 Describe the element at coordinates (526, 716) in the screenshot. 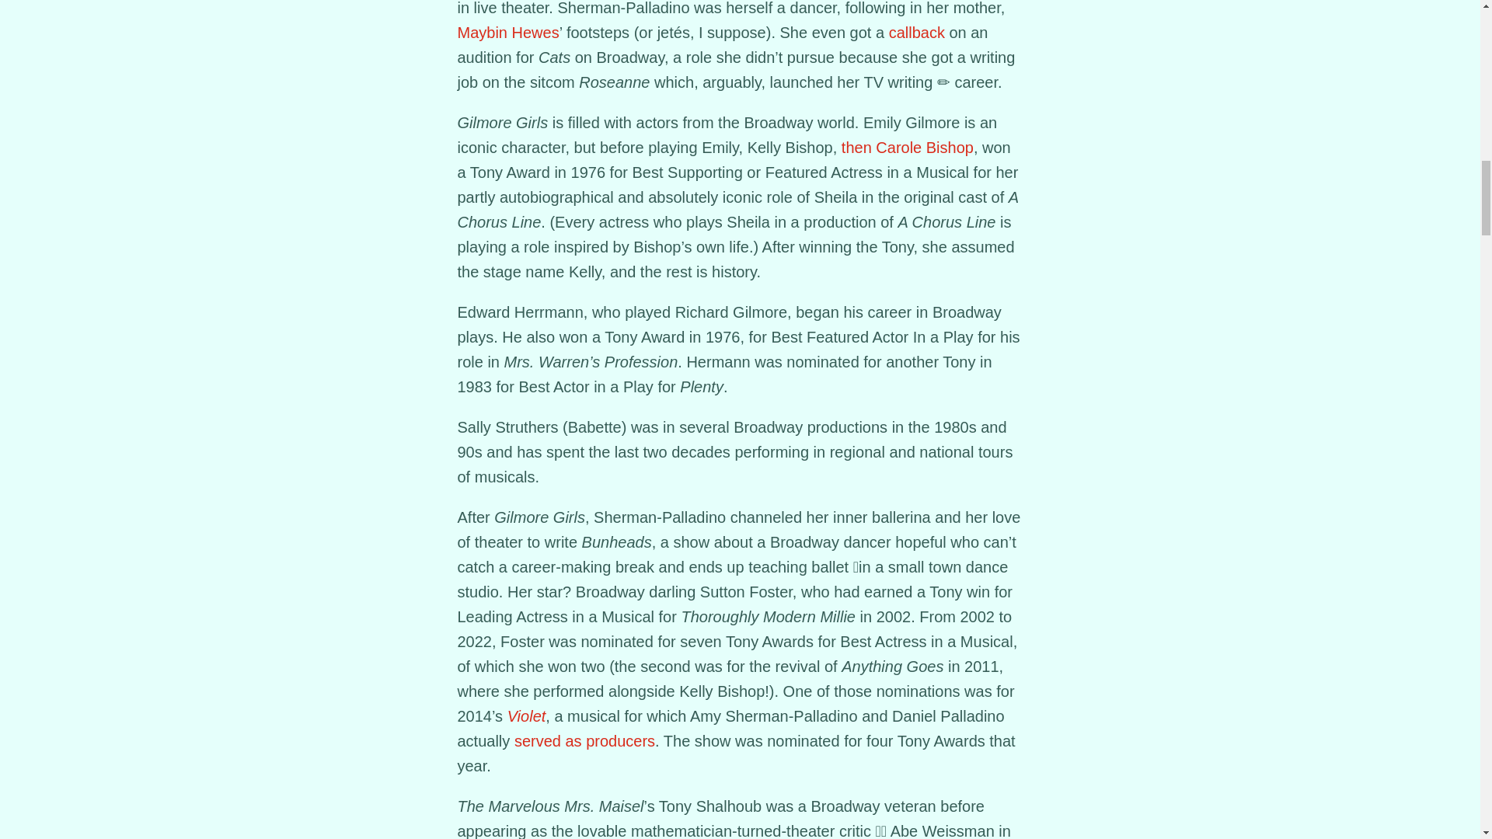

I see `Violet` at that location.